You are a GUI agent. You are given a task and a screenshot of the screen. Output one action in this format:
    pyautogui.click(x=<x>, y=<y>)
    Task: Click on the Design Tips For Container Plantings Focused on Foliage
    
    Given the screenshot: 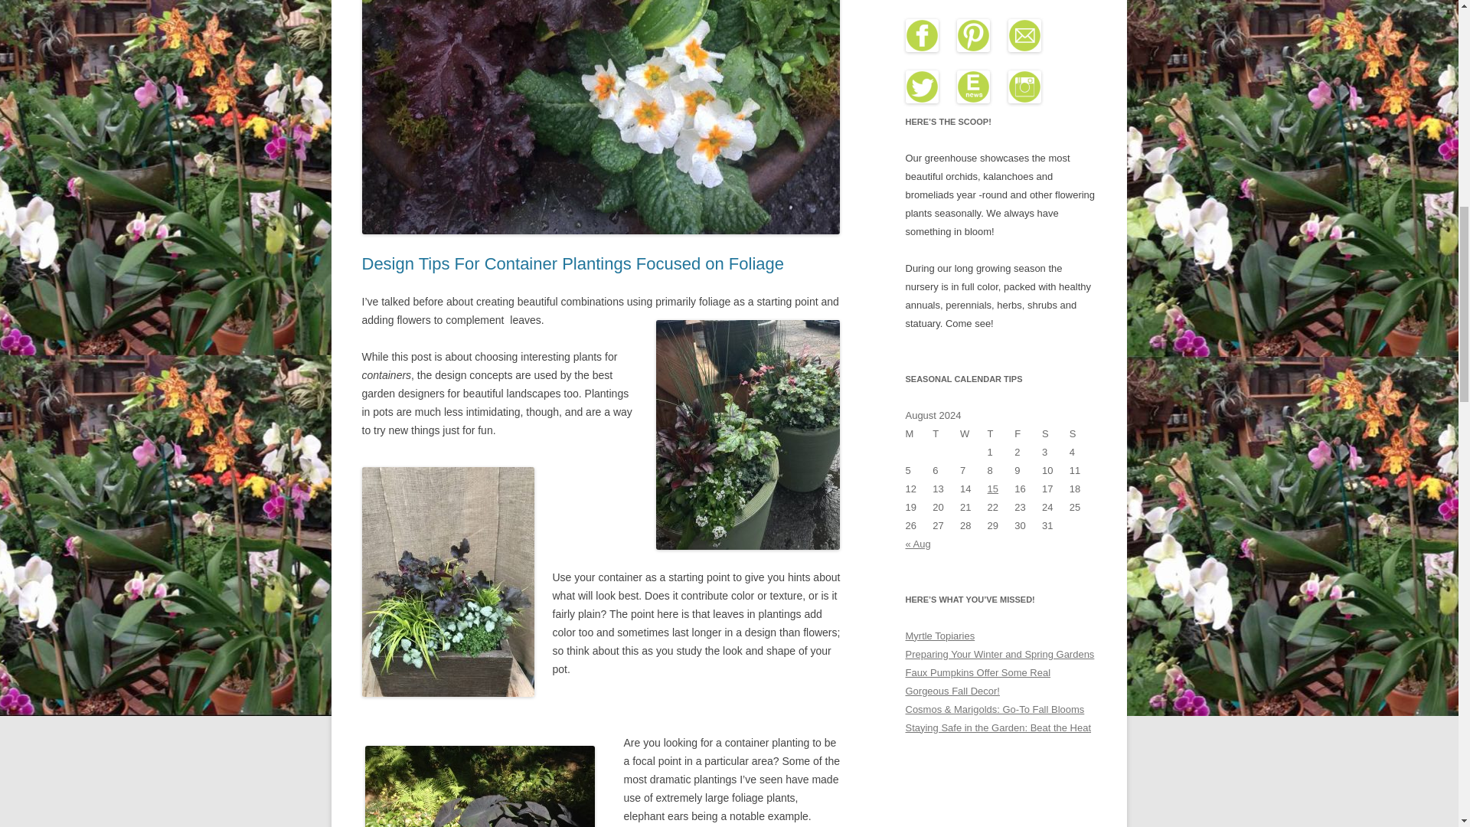 What is the action you would take?
    pyautogui.click(x=573, y=263)
    